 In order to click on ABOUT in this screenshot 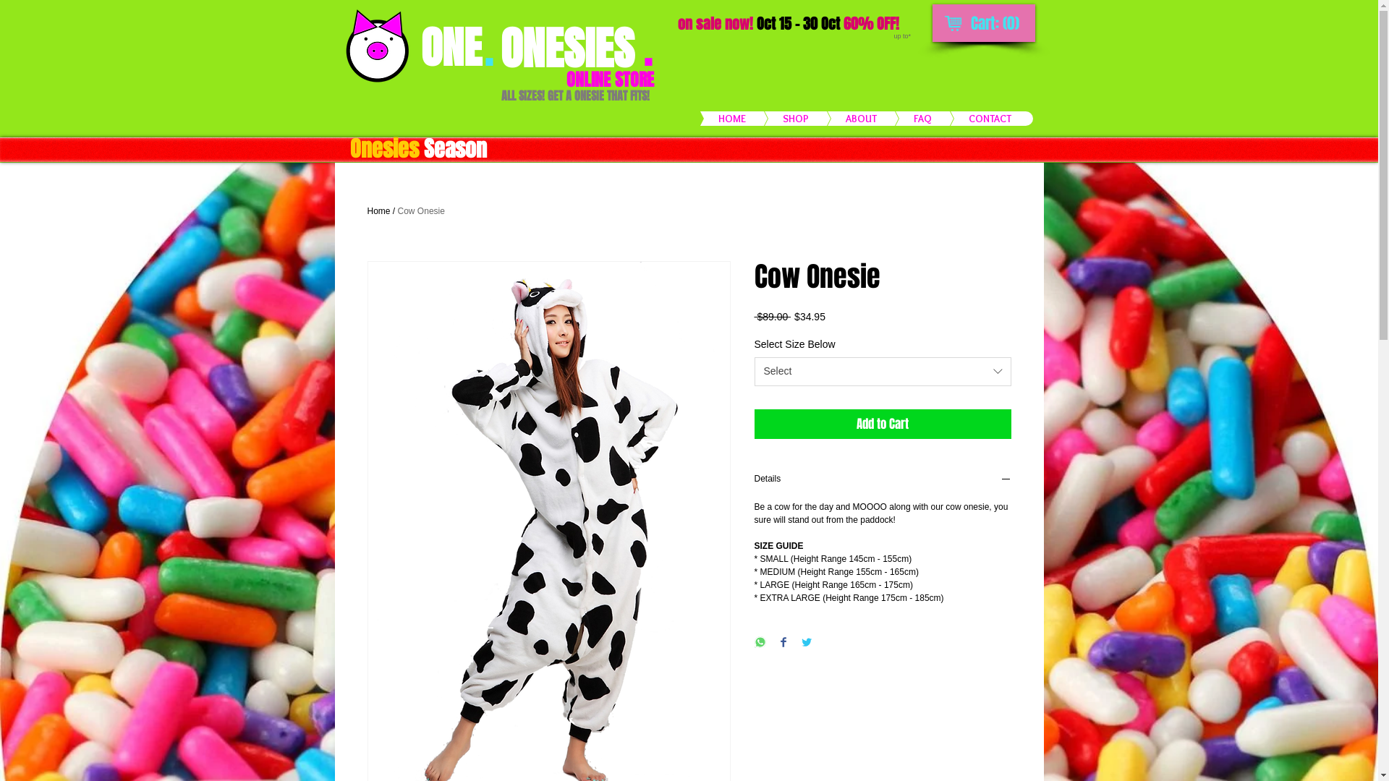, I will do `click(839, 119)`.